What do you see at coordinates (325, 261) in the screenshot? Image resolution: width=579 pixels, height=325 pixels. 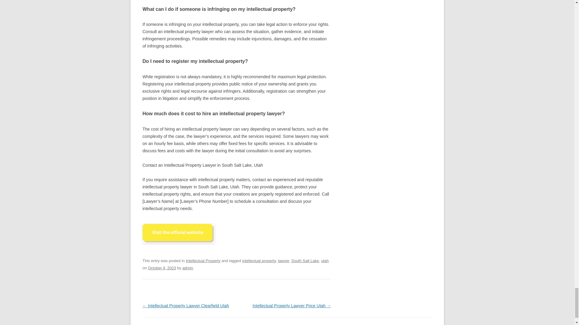 I see `utah` at bounding box center [325, 261].